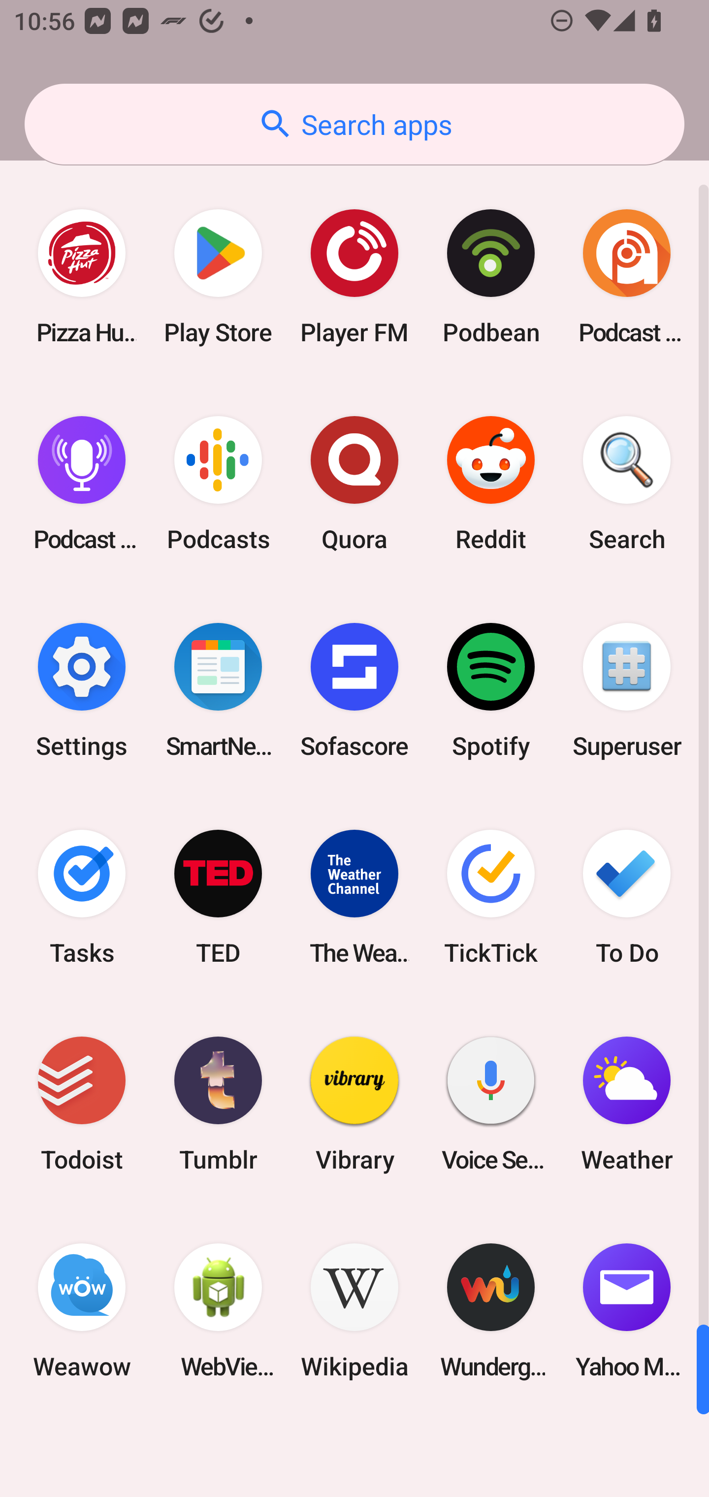 The image size is (709, 1497). Describe the element at coordinates (627, 484) in the screenshot. I see `Search` at that location.